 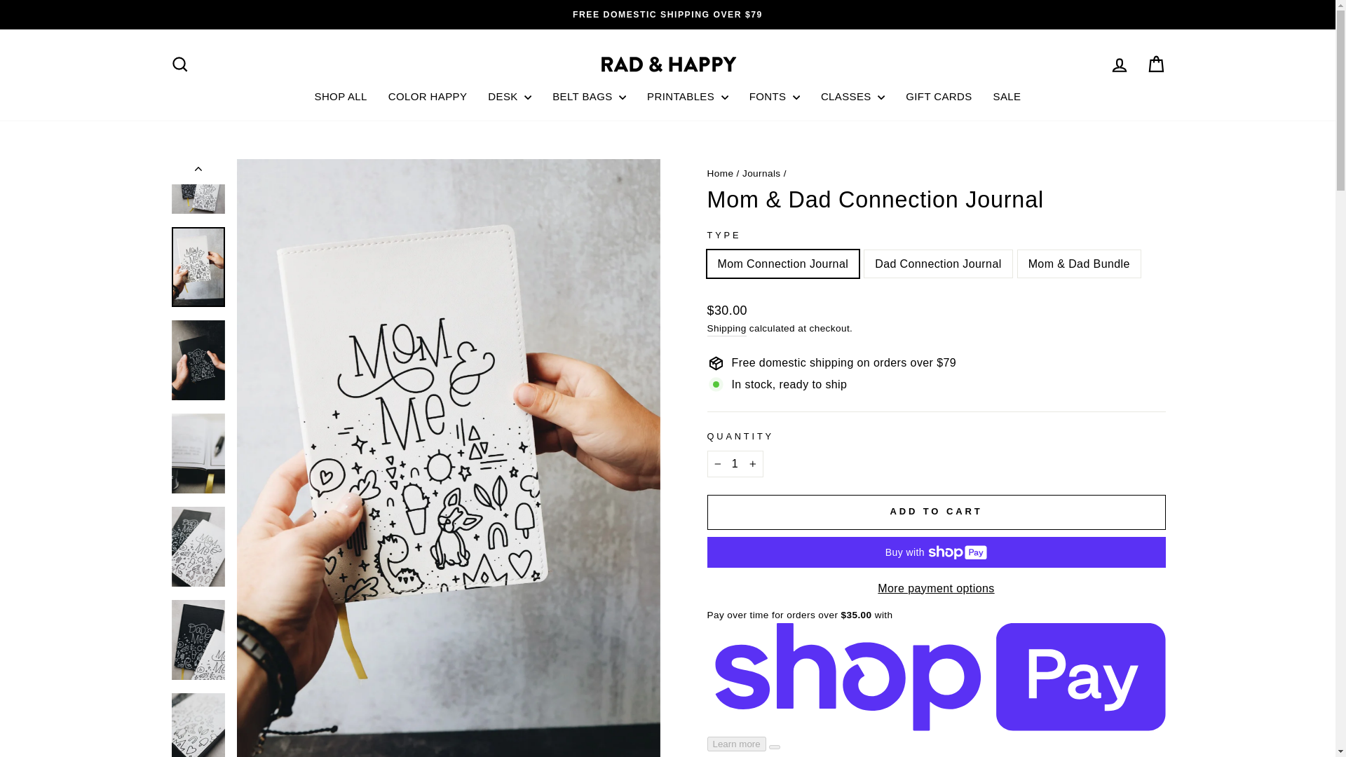 I want to click on ICON-SEARCH, so click(x=179, y=64).